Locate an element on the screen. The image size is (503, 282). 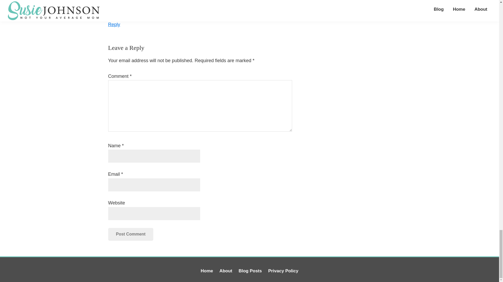
Home is located at coordinates (207, 271).